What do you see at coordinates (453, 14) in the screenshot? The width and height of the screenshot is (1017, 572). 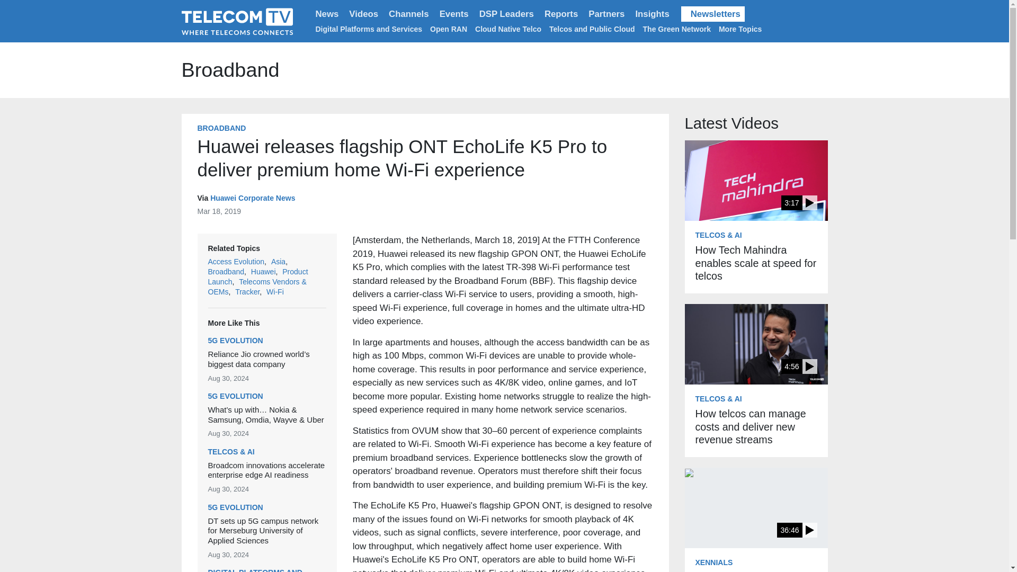 I see `Events` at bounding box center [453, 14].